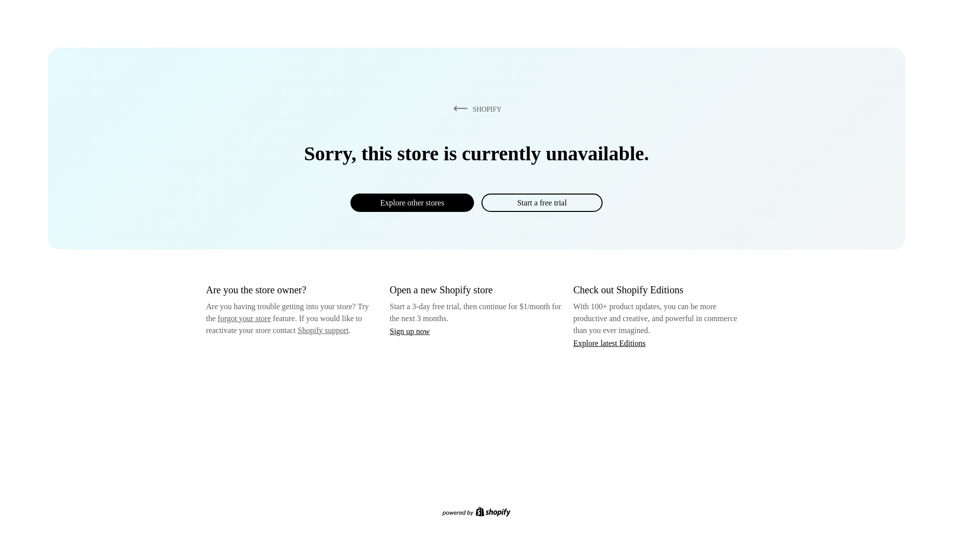 This screenshot has height=536, width=953. Describe the element at coordinates (244, 318) in the screenshot. I see `forgot your store` at that location.